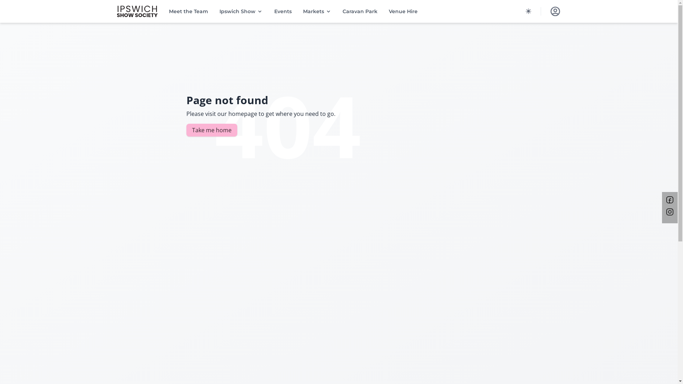  I want to click on Venue Hire, so click(403, 11).